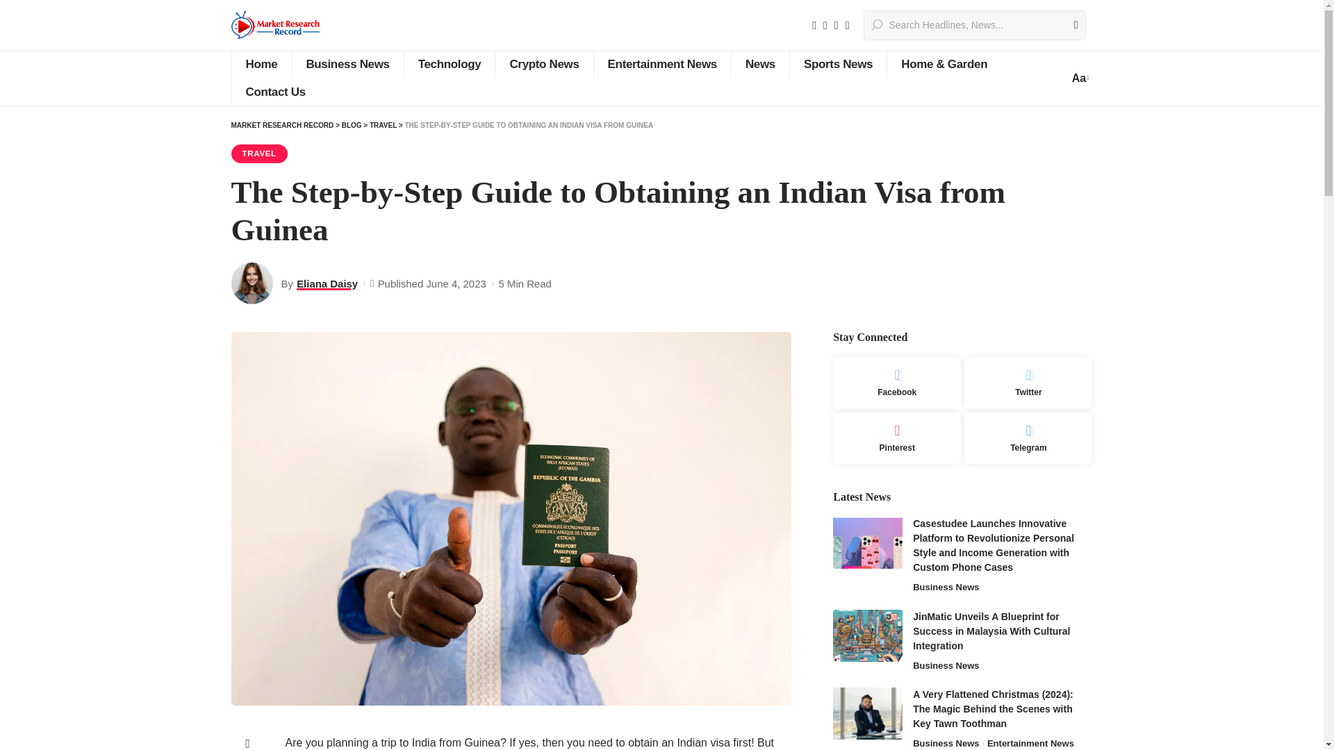 The width and height of the screenshot is (1334, 750). I want to click on Contact Us, so click(274, 92).